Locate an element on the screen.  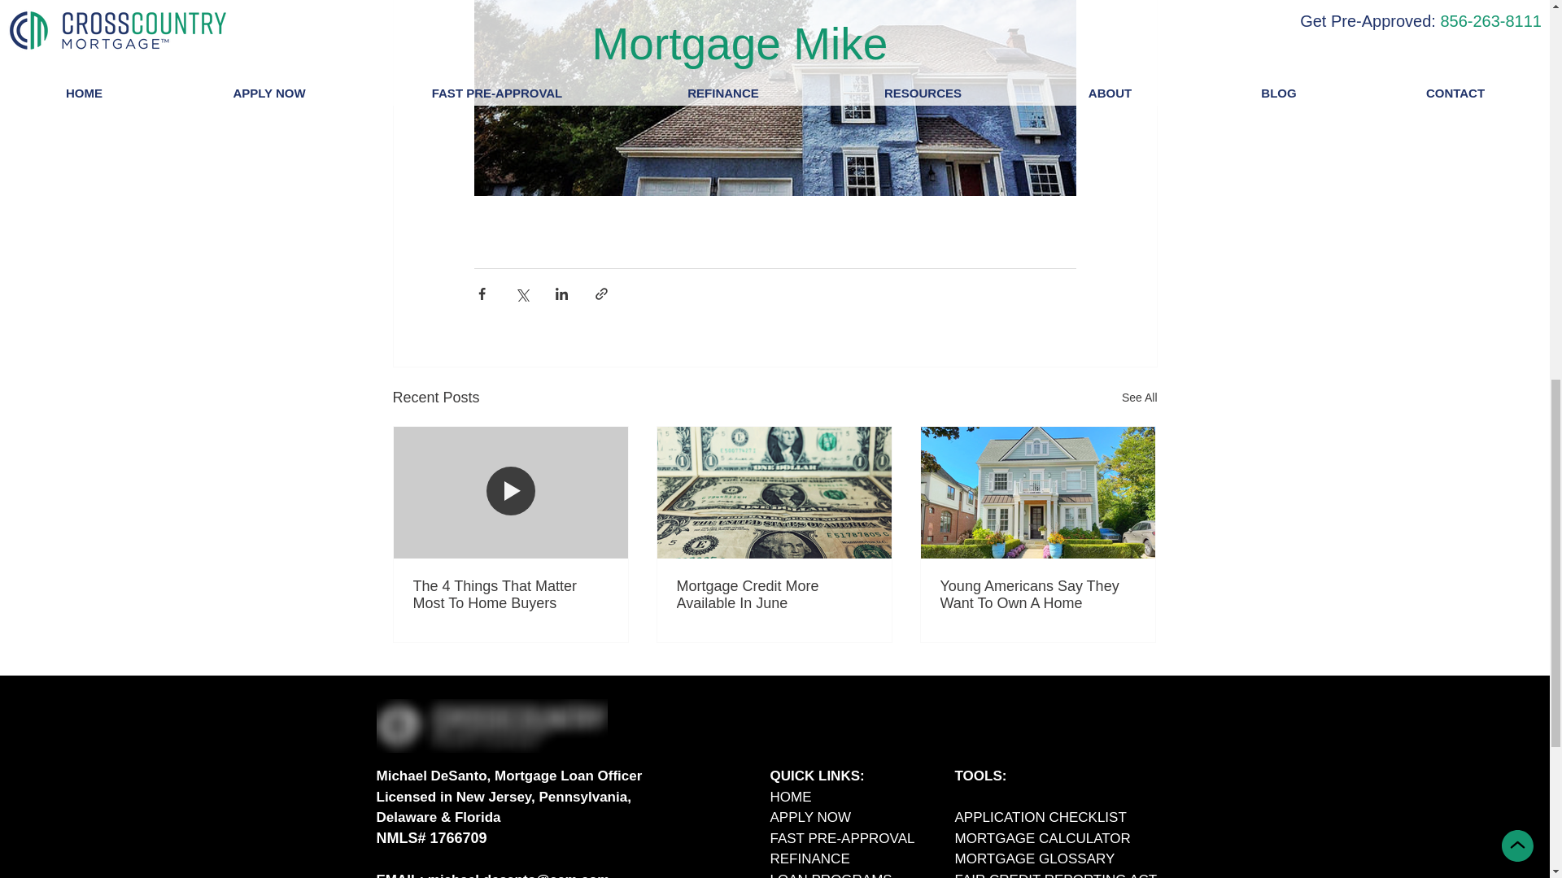
The 4 Things That Matter Most To Home Buyers is located at coordinates (511, 594).